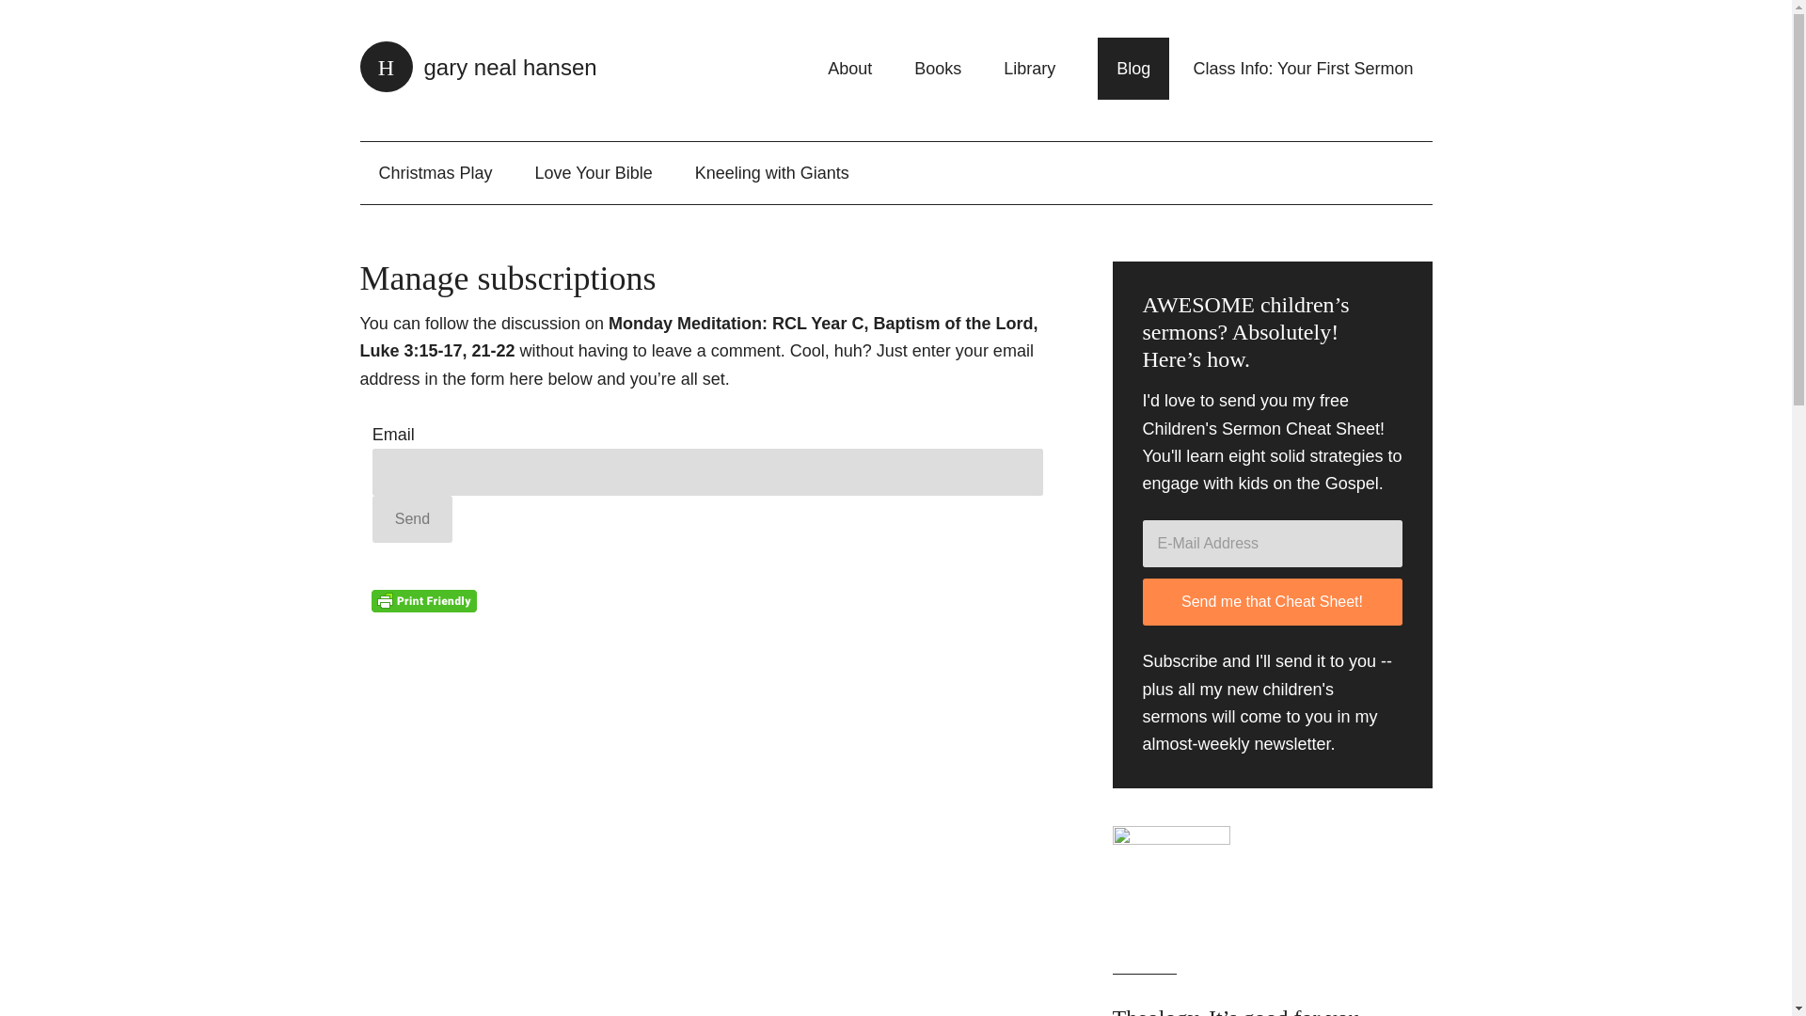 This screenshot has height=1016, width=1806. What do you see at coordinates (1029, 68) in the screenshot?
I see `Library` at bounding box center [1029, 68].